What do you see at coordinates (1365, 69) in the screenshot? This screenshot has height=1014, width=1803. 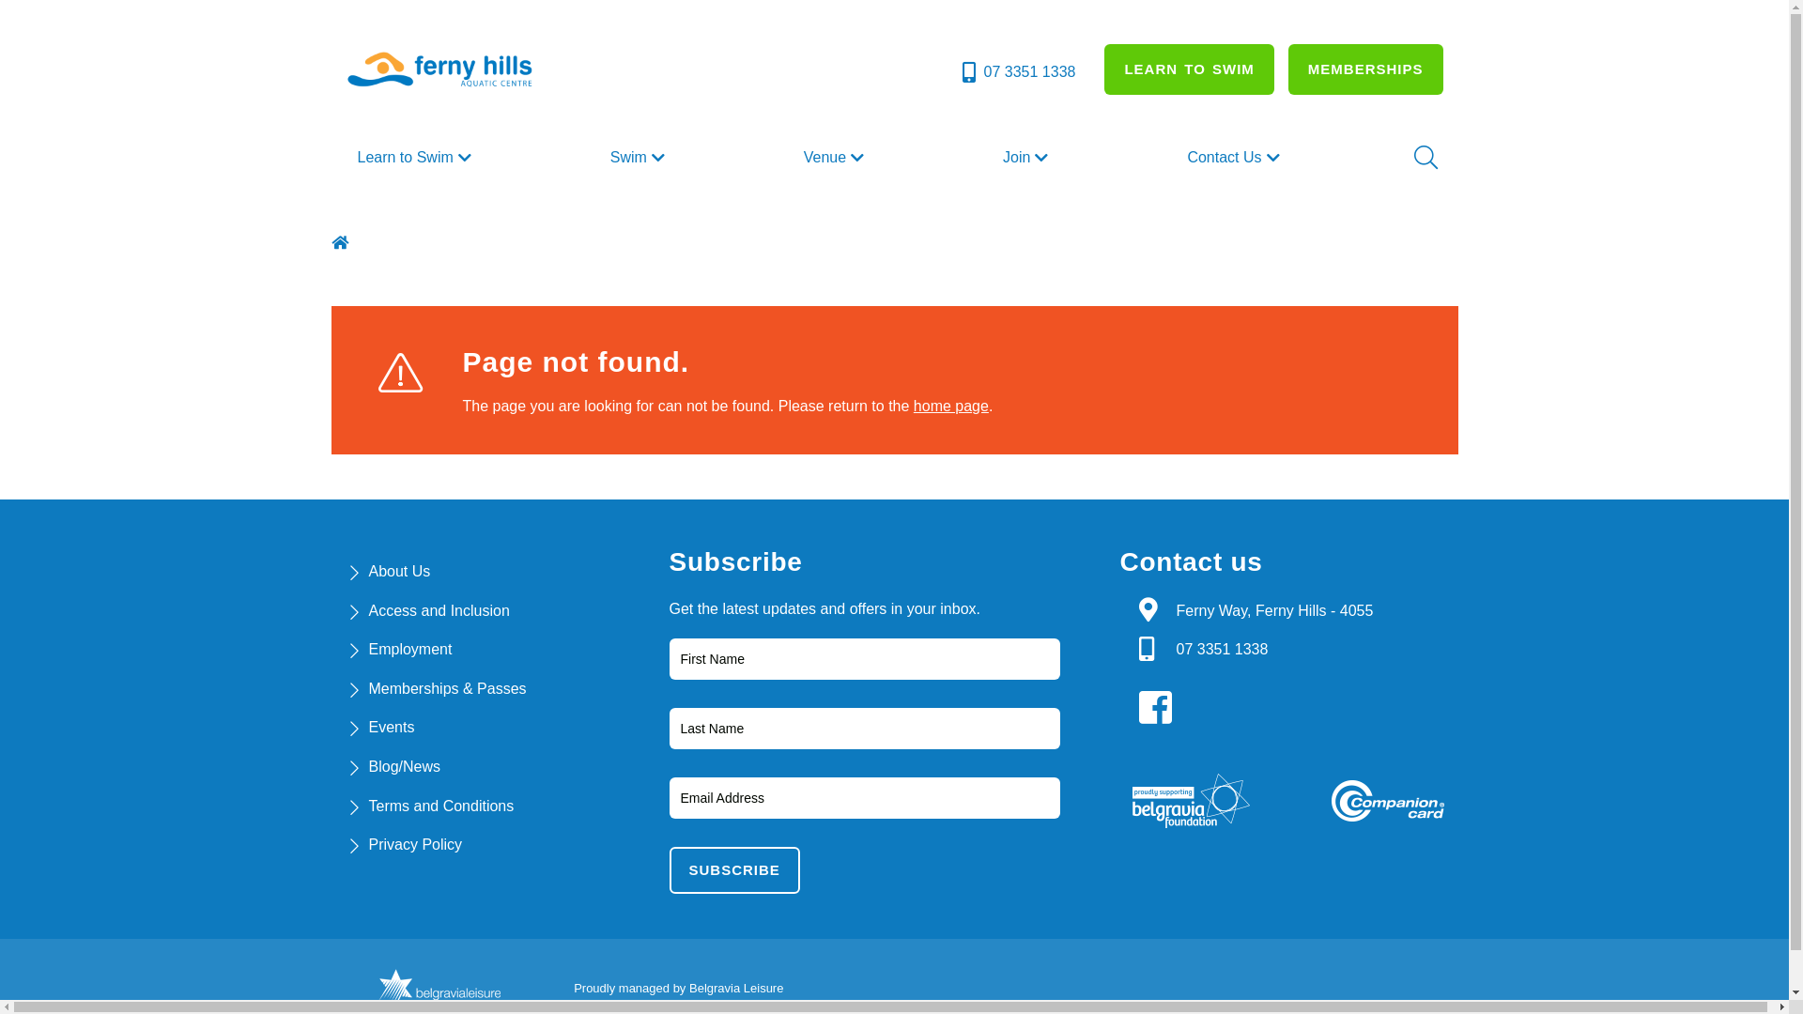 I see `MEMBERSHIPS` at bounding box center [1365, 69].